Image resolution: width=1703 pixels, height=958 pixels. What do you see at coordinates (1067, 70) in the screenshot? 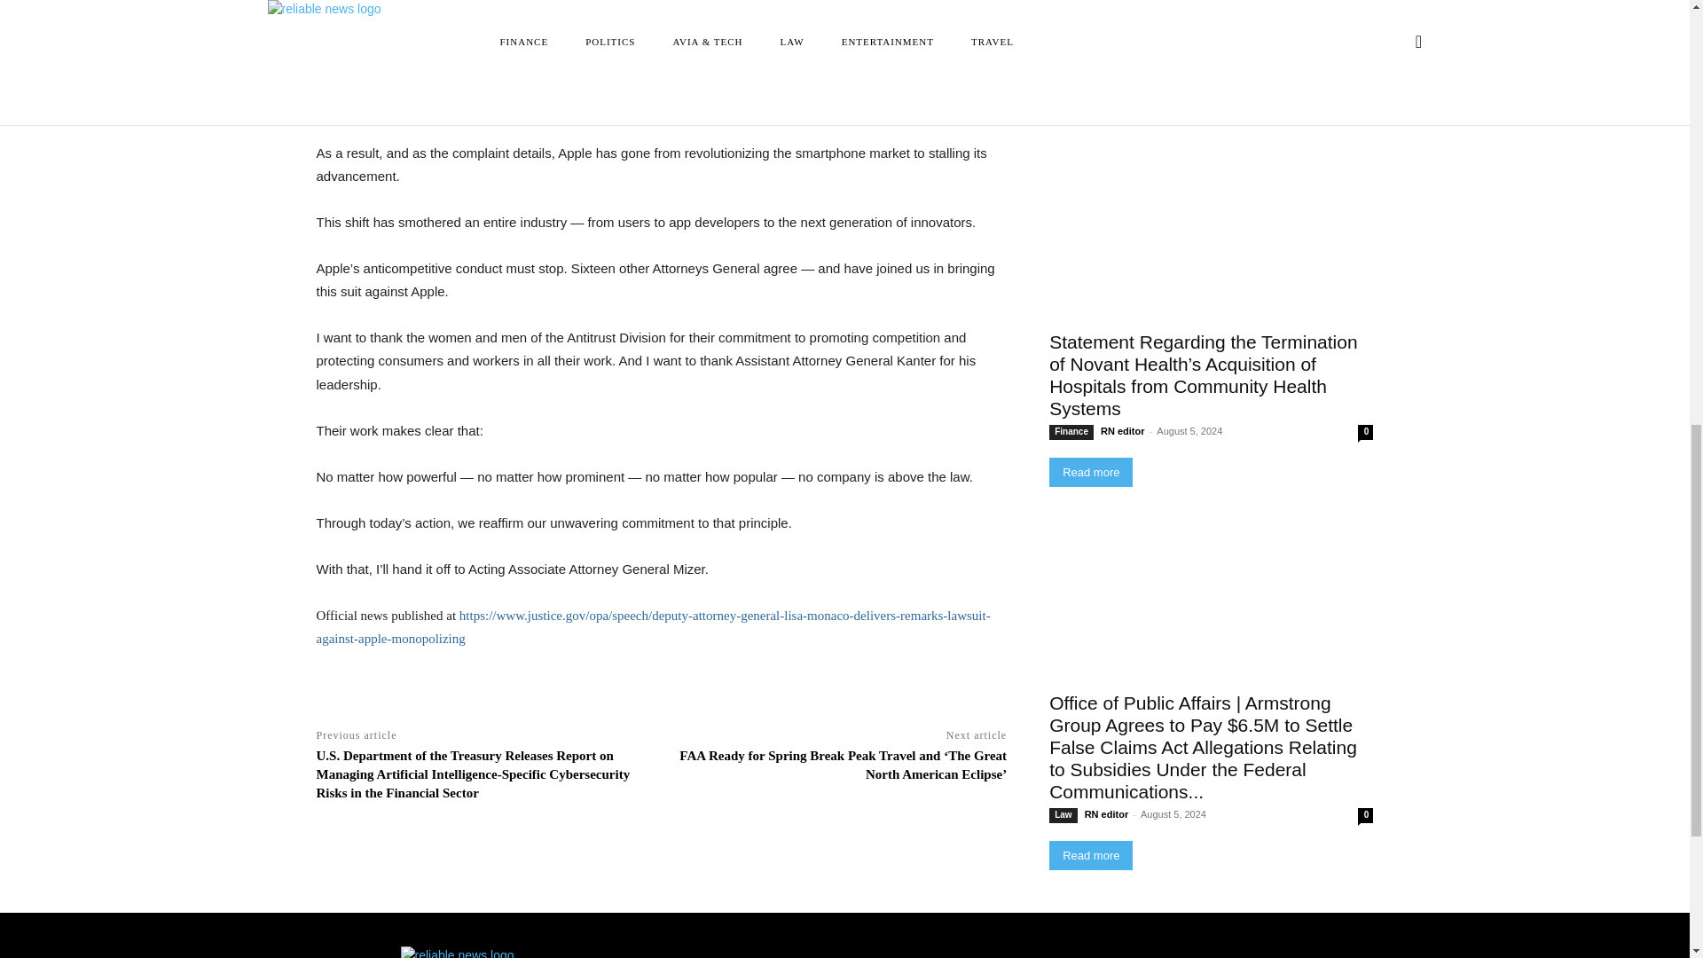
I see `Travel` at bounding box center [1067, 70].